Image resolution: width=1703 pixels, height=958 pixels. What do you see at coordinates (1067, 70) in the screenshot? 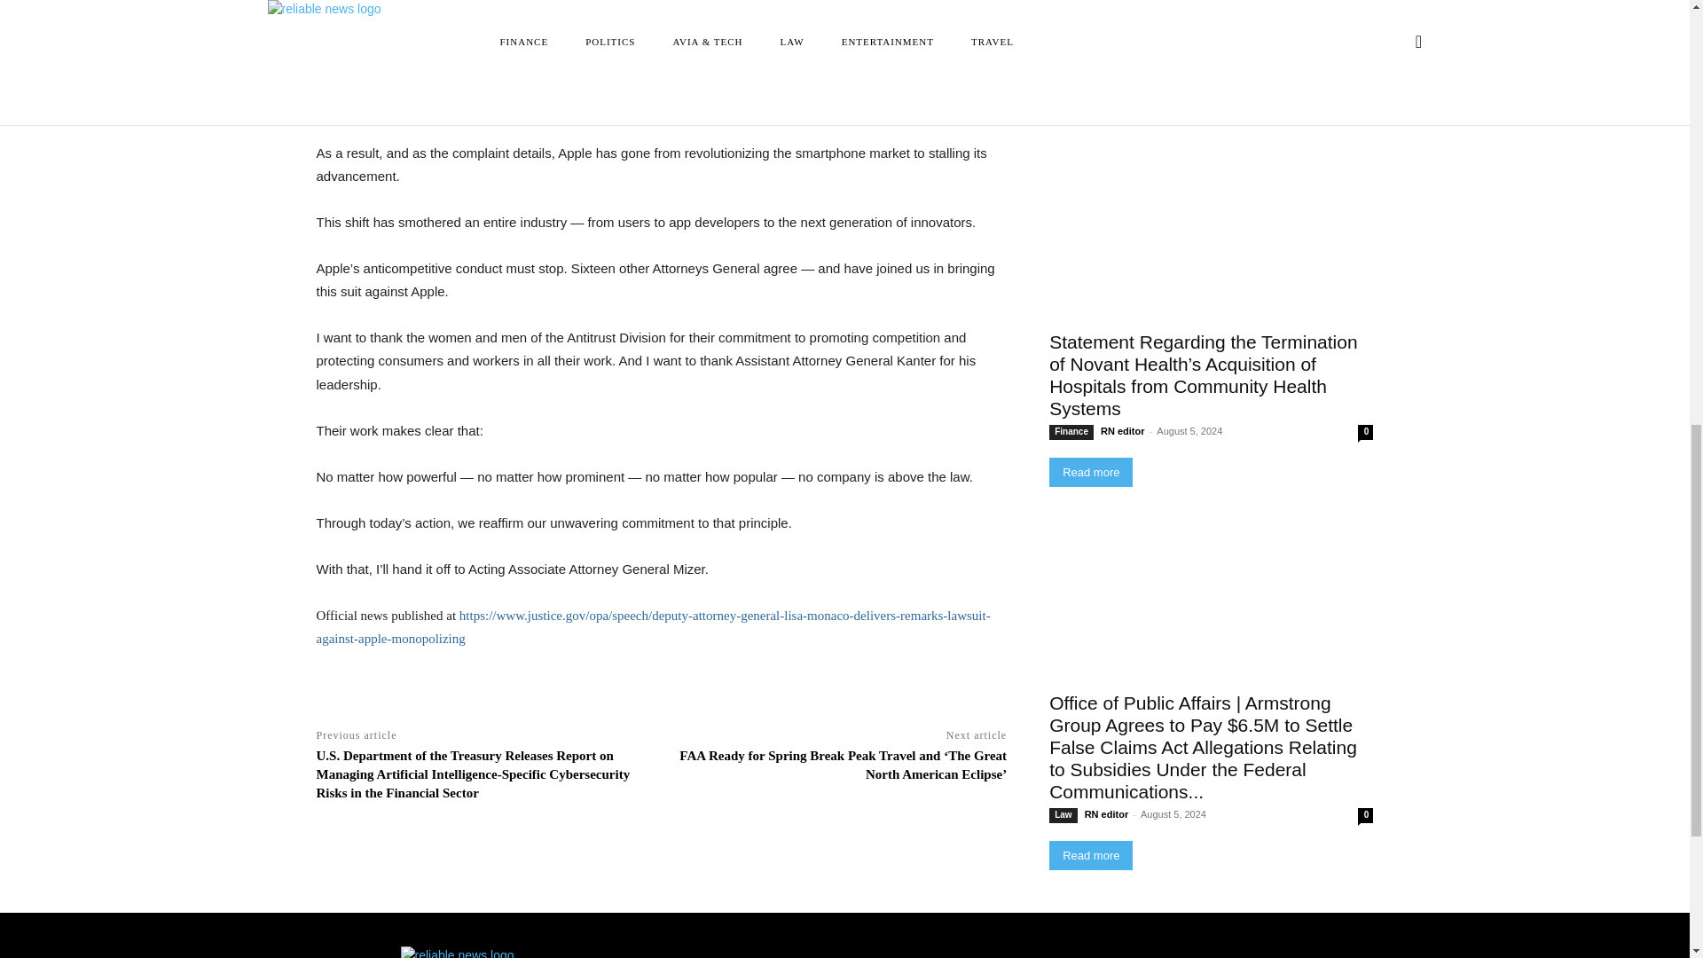
I see `Travel` at bounding box center [1067, 70].